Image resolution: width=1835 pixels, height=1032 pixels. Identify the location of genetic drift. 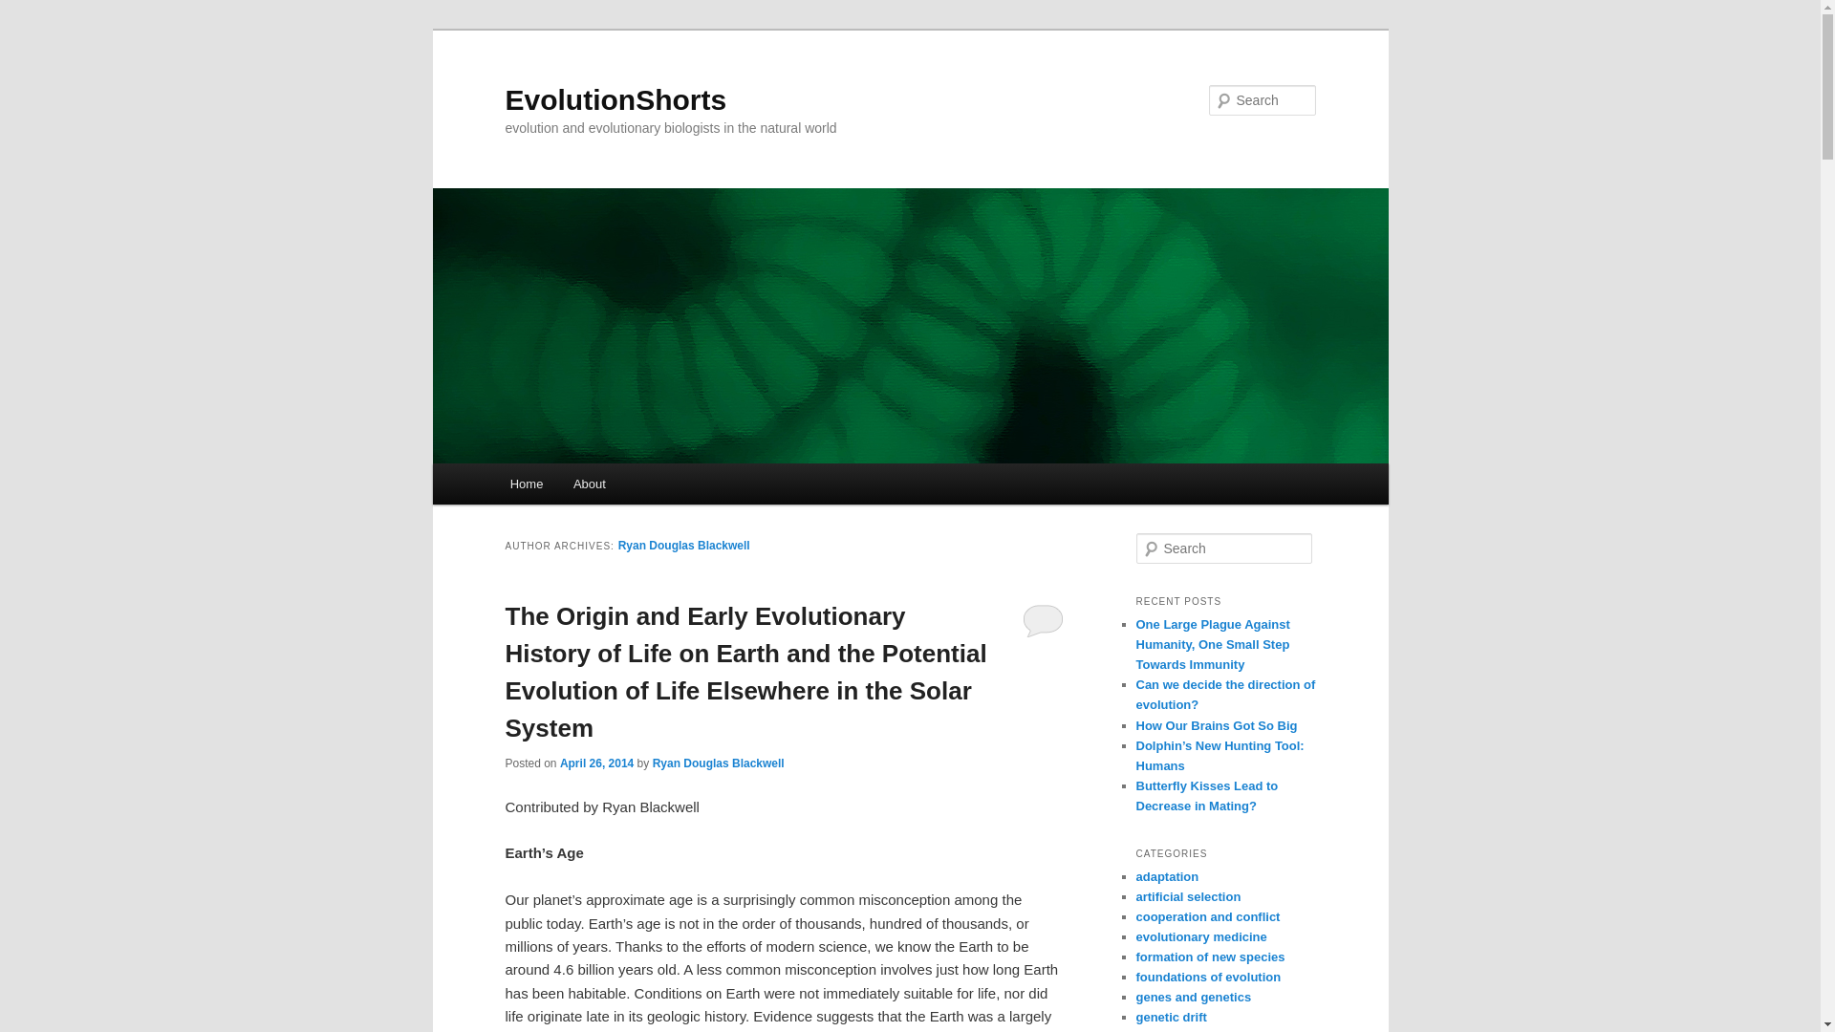
(1170, 1017).